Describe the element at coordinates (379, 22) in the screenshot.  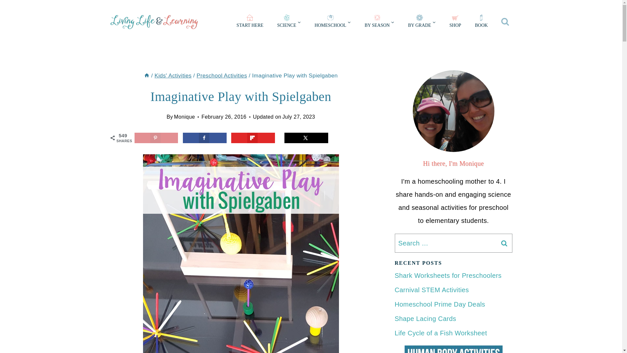
I see `BY SEASON` at that location.